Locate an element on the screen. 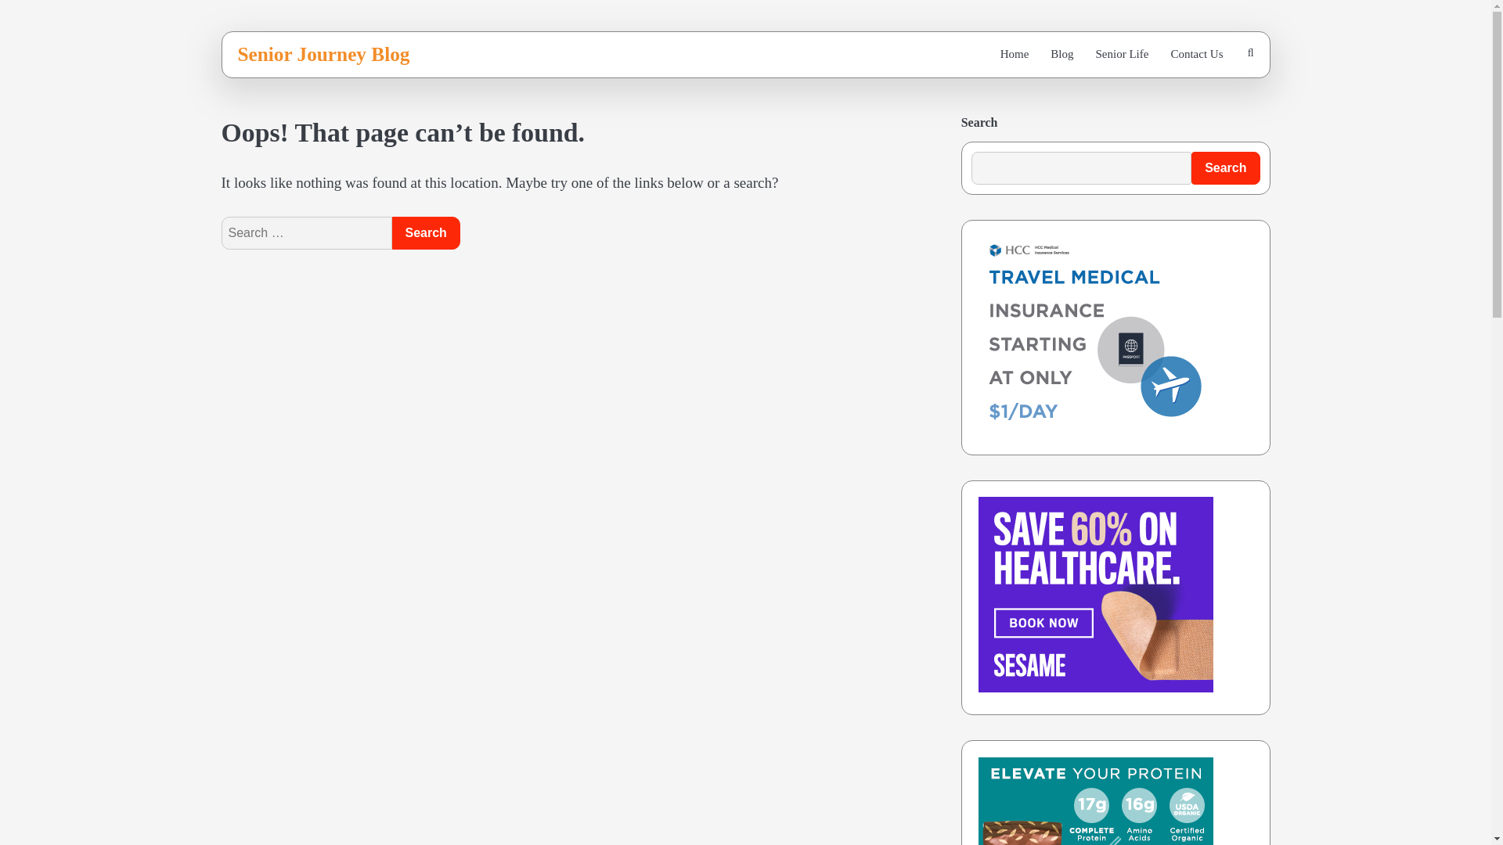  Search is located at coordinates (425, 232).